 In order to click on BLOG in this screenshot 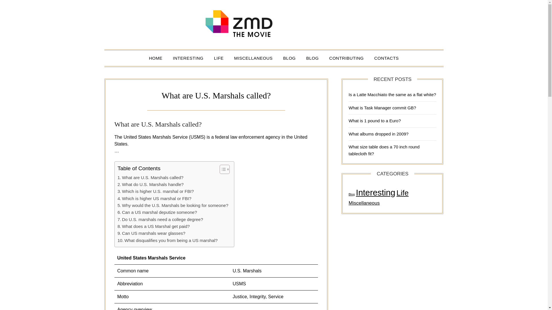, I will do `click(312, 58)`.